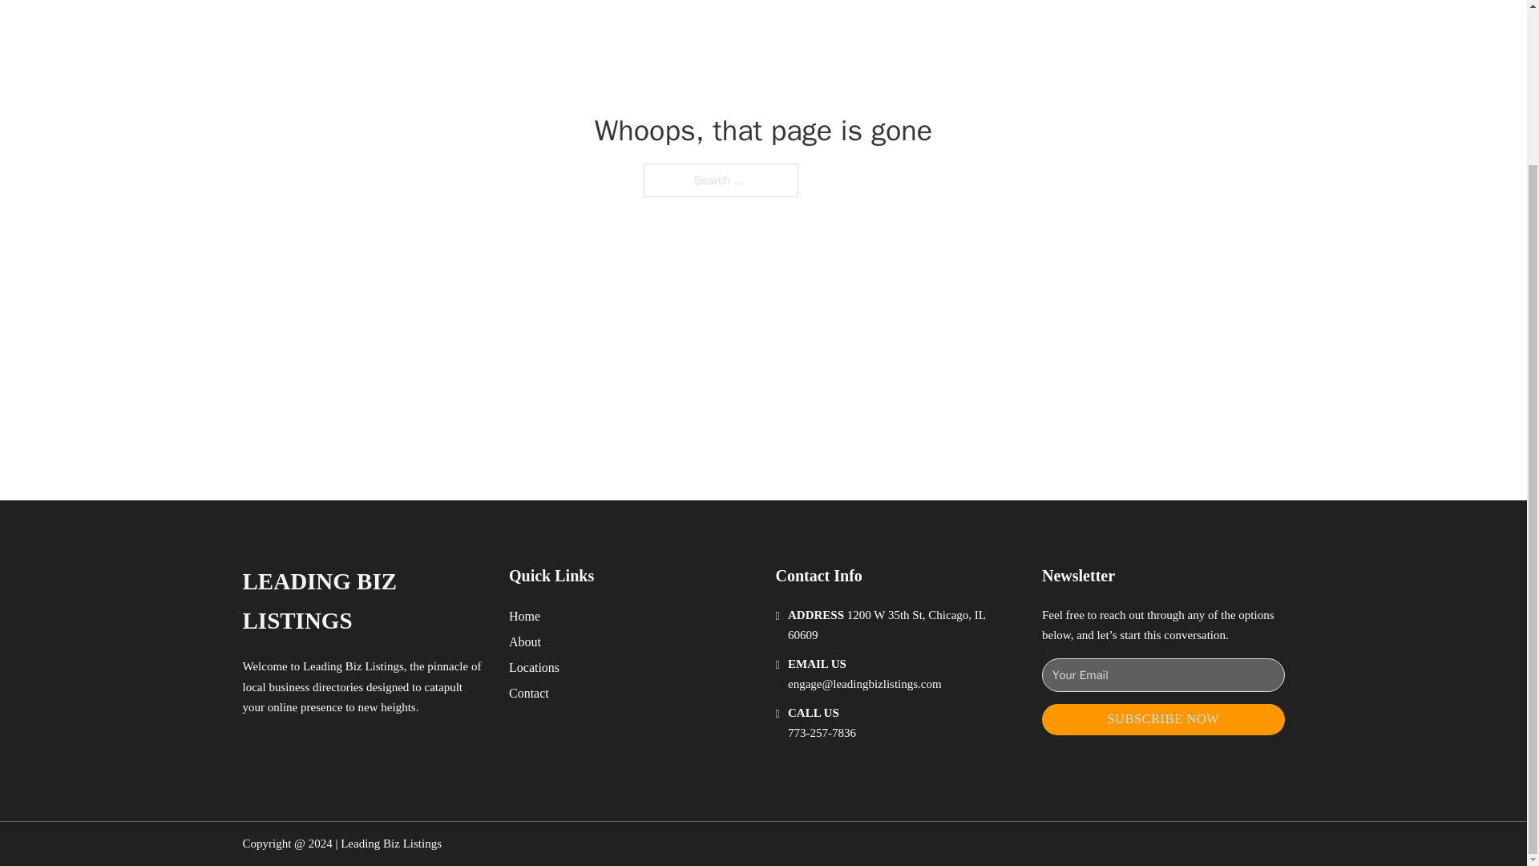 This screenshot has width=1539, height=866. What do you see at coordinates (362, 601) in the screenshot?
I see `LEADING BIZ LISTINGS` at bounding box center [362, 601].